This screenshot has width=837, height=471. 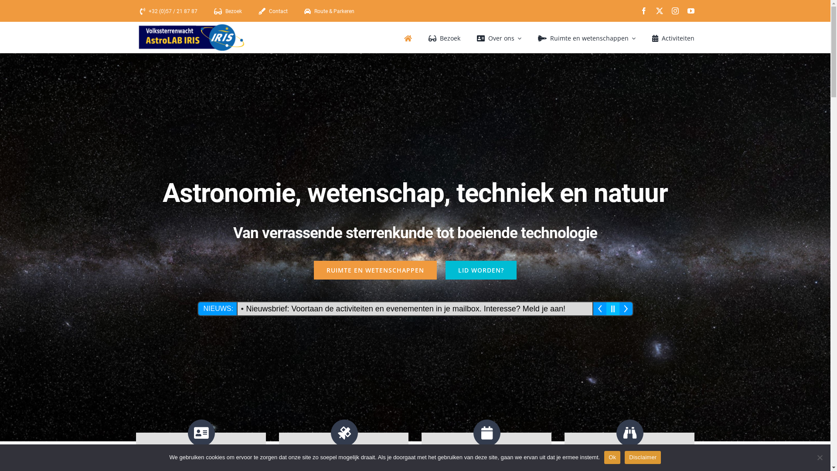 I want to click on LID WORDEN?, so click(x=481, y=270).